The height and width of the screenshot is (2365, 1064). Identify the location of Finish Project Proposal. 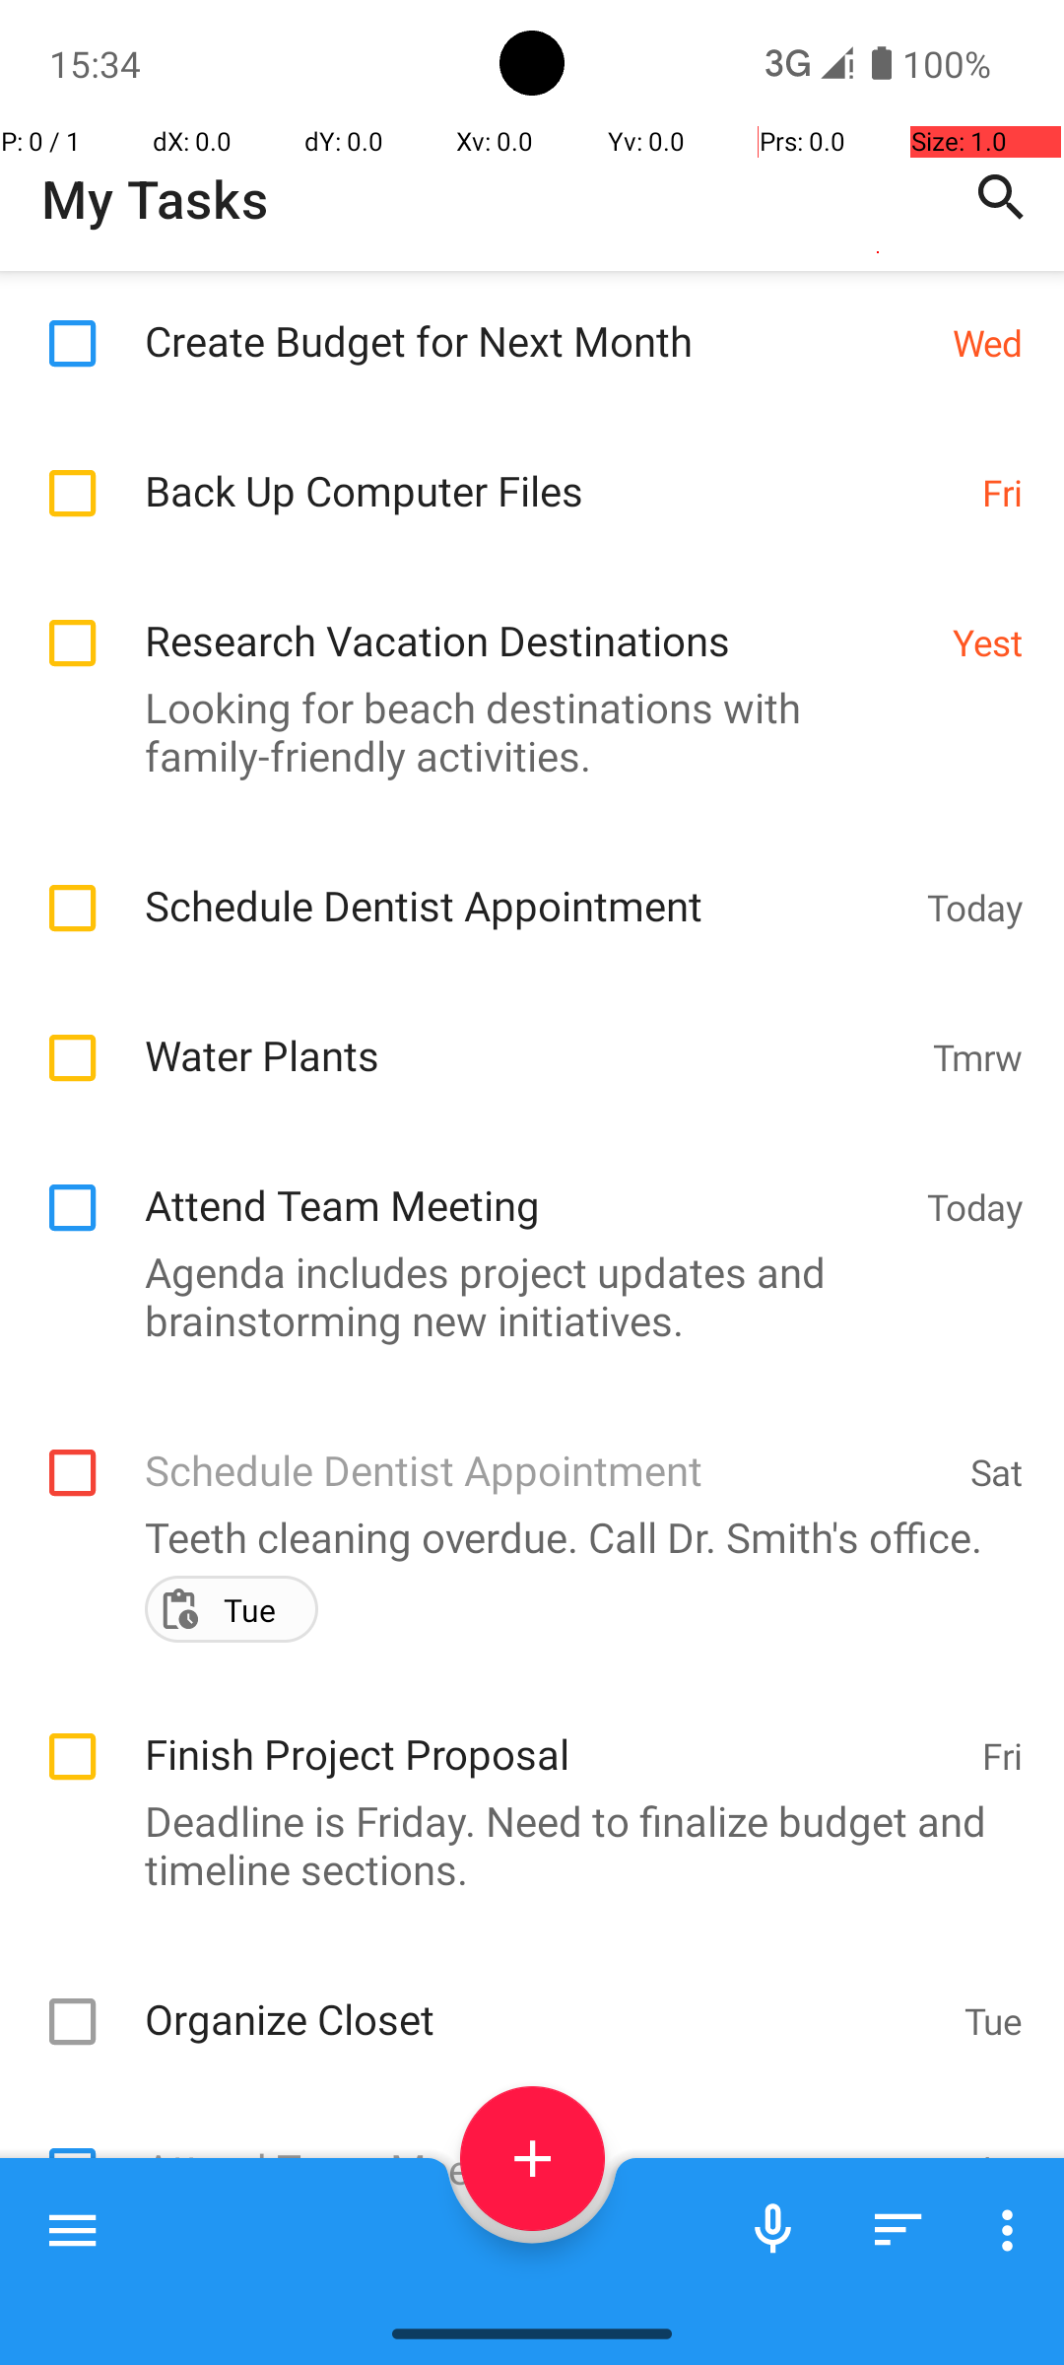
(554, 1732).